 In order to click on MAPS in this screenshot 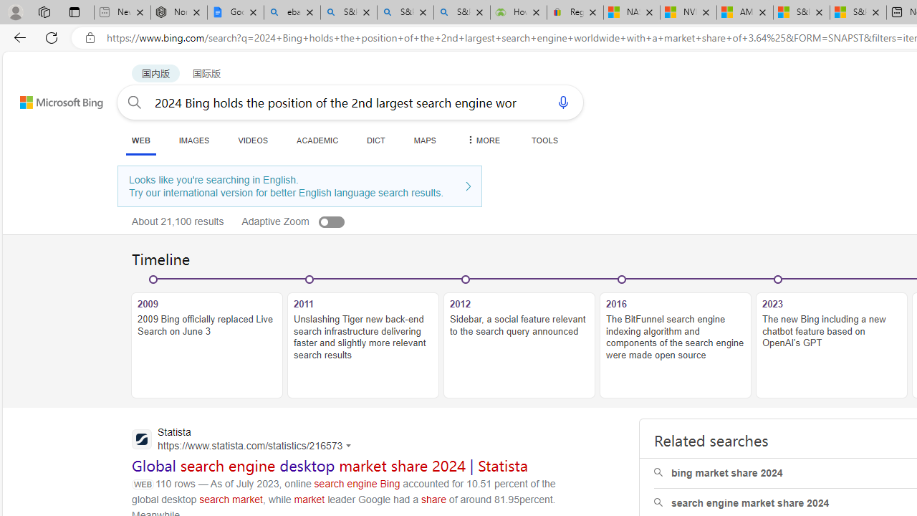, I will do `click(424, 140)`.